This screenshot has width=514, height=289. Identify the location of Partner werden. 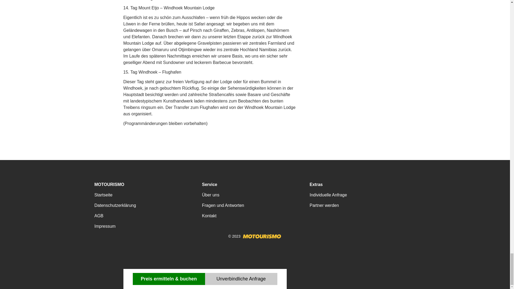
(324, 206).